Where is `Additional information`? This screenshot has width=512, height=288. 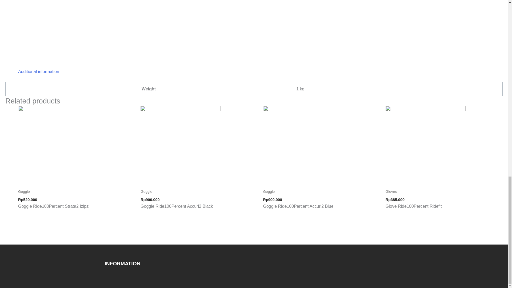 Additional information is located at coordinates (38, 71).